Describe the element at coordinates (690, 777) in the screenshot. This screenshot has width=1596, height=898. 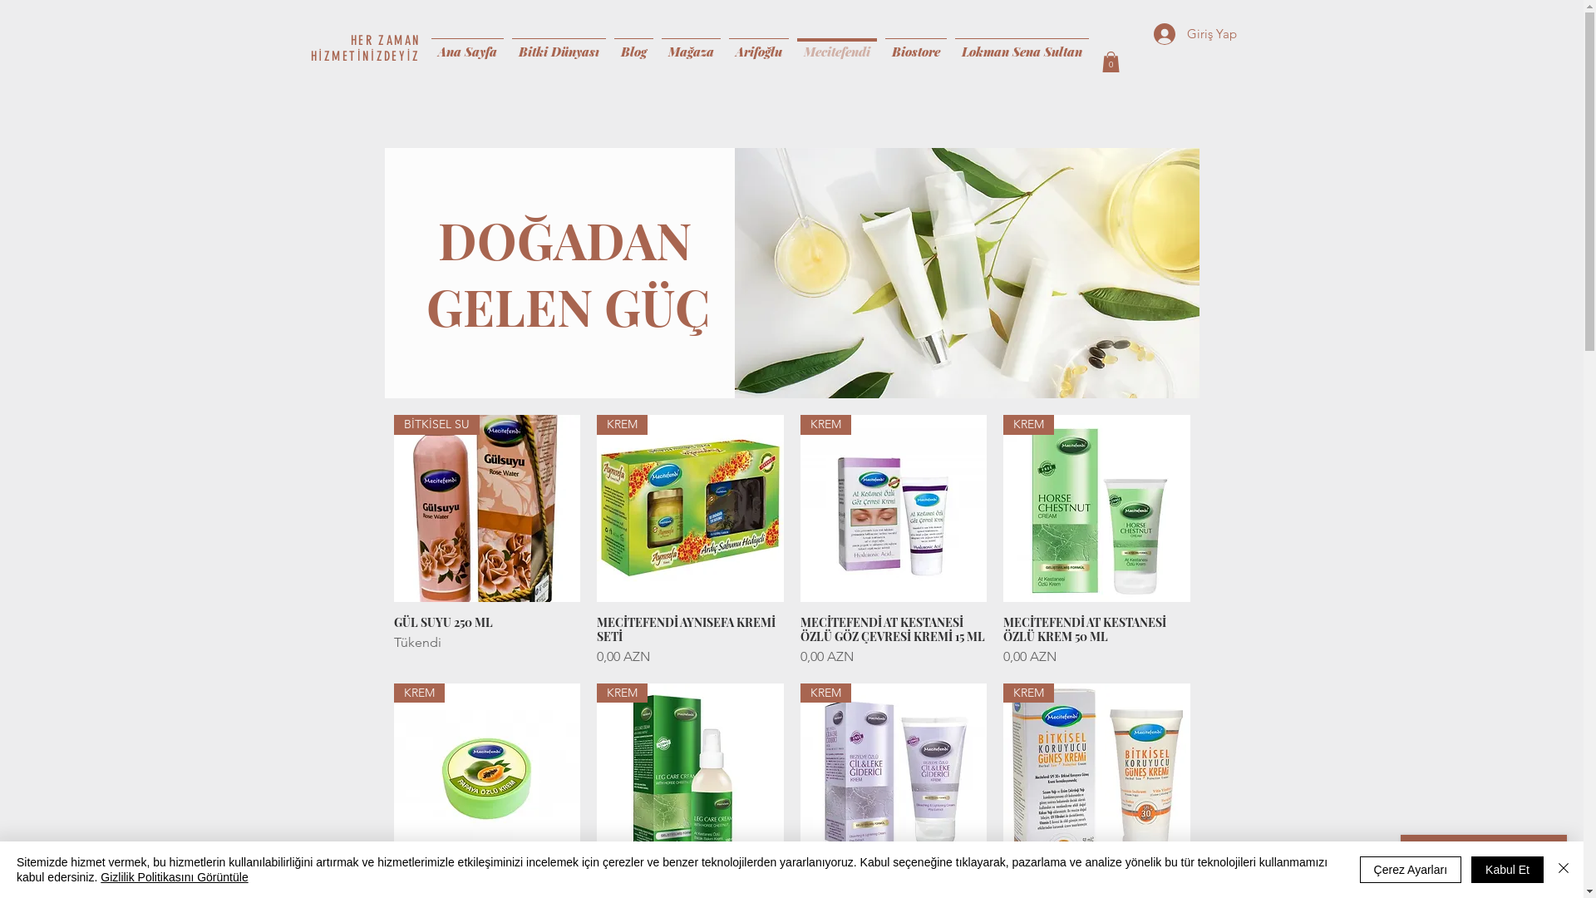
I see `KREM` at that location.